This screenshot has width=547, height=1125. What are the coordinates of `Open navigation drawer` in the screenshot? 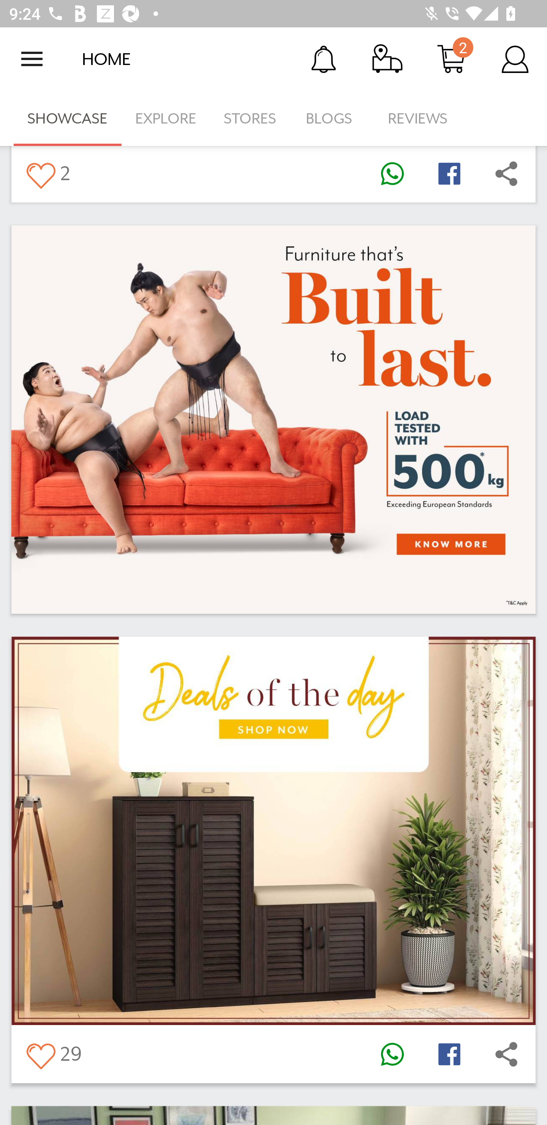 It's located at (32, 59).